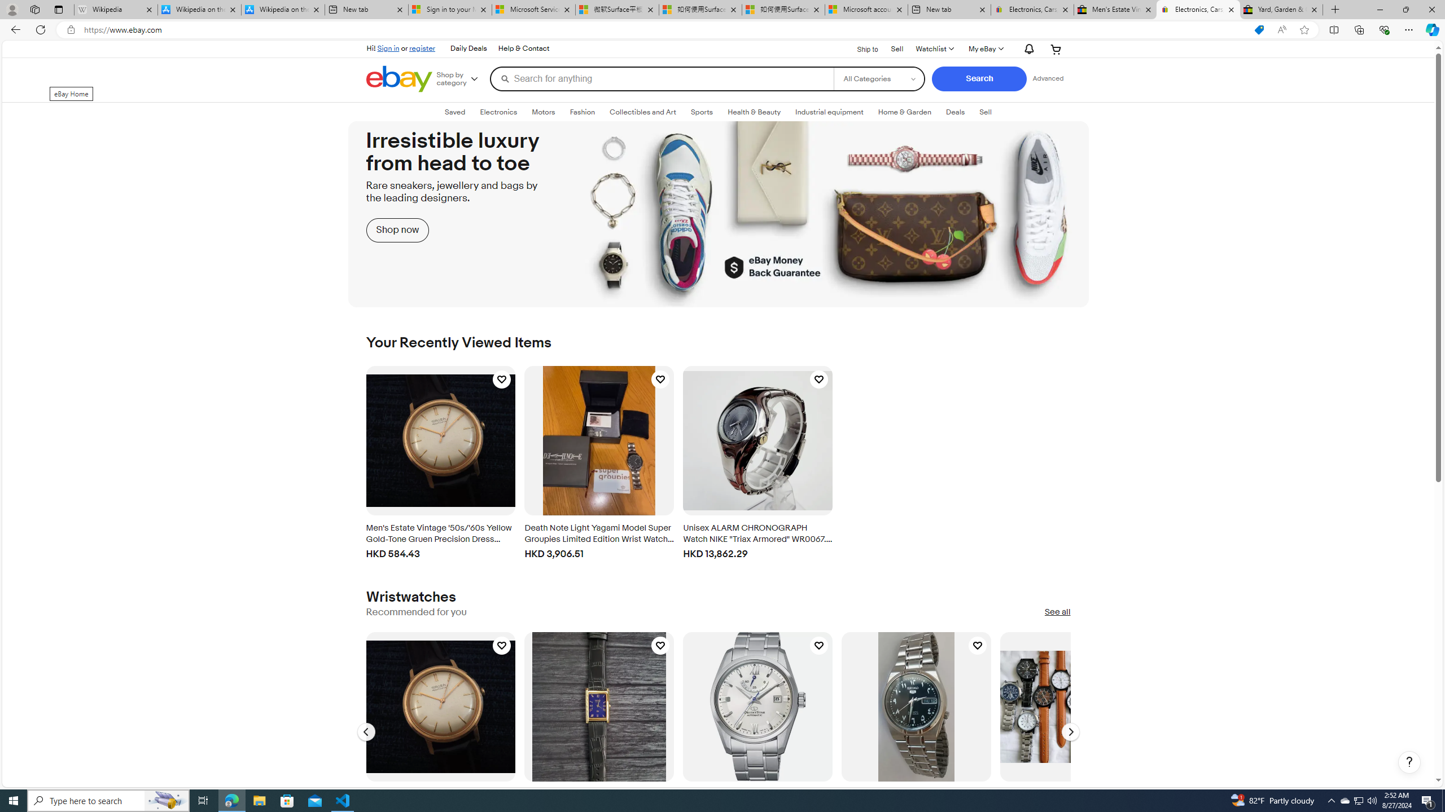  Describe the element at coordinates (1259, 30) in the screenshot. I see `This site has coupons! Shopping in Microsoft Edge` at that location.